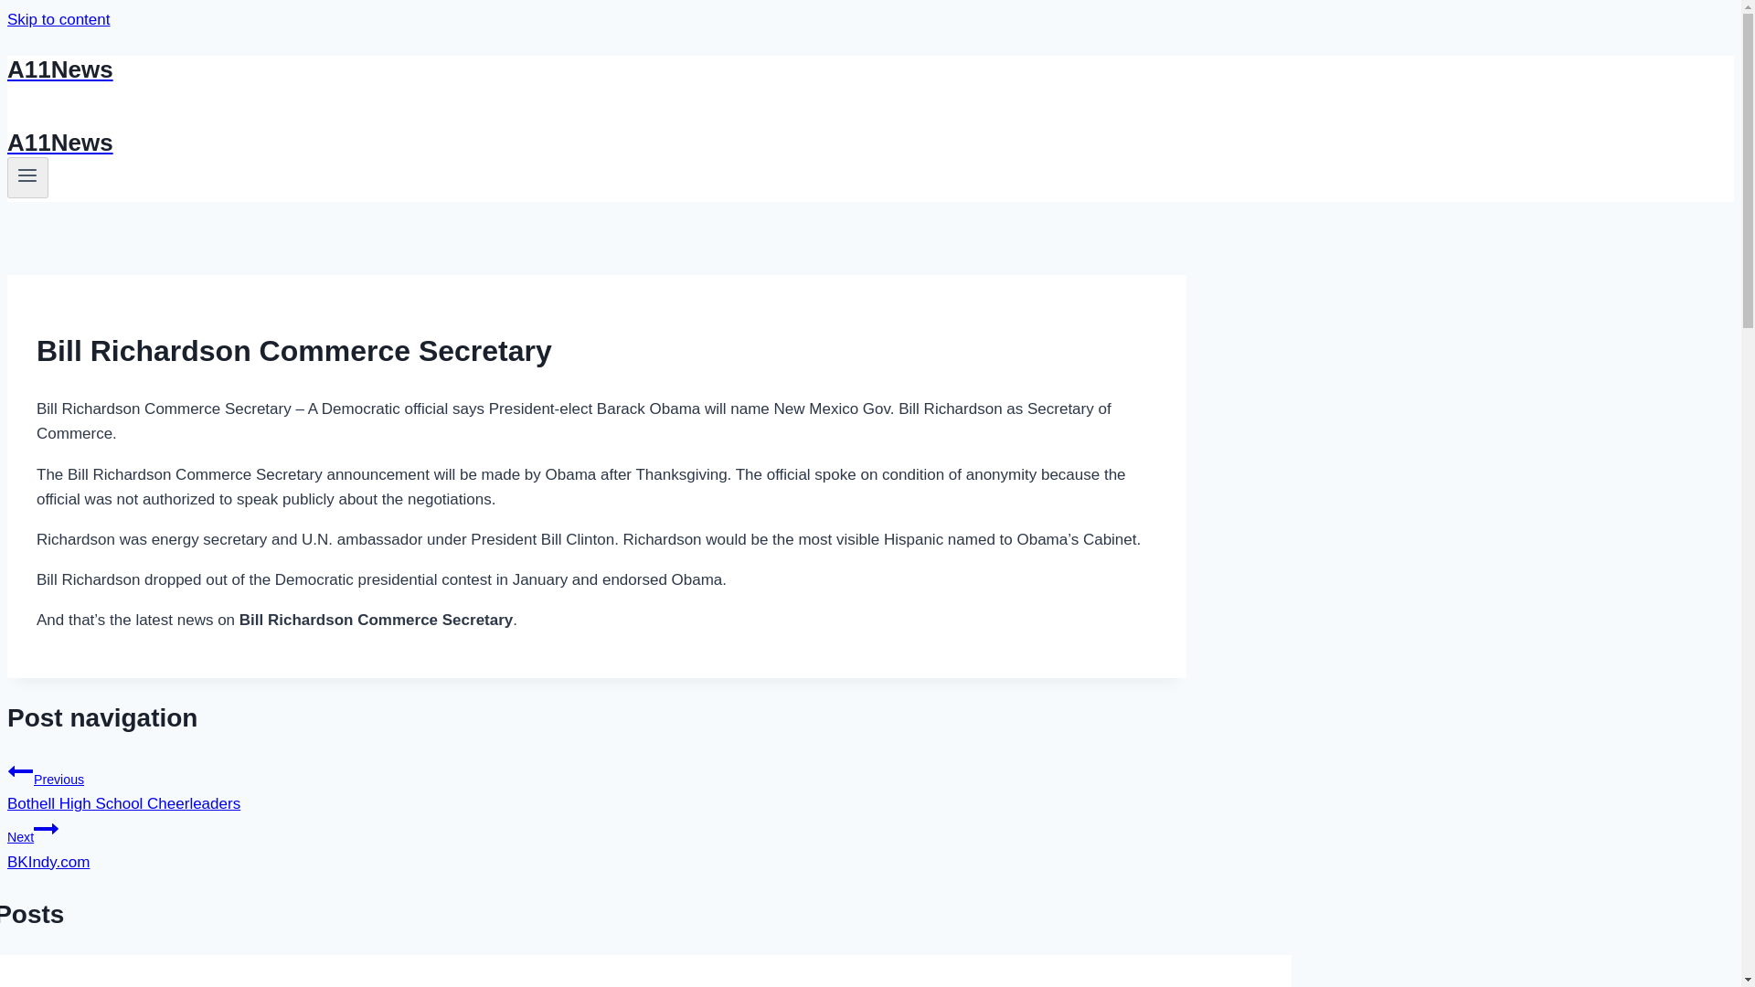  I want to click on A11News, so click(596, 785).